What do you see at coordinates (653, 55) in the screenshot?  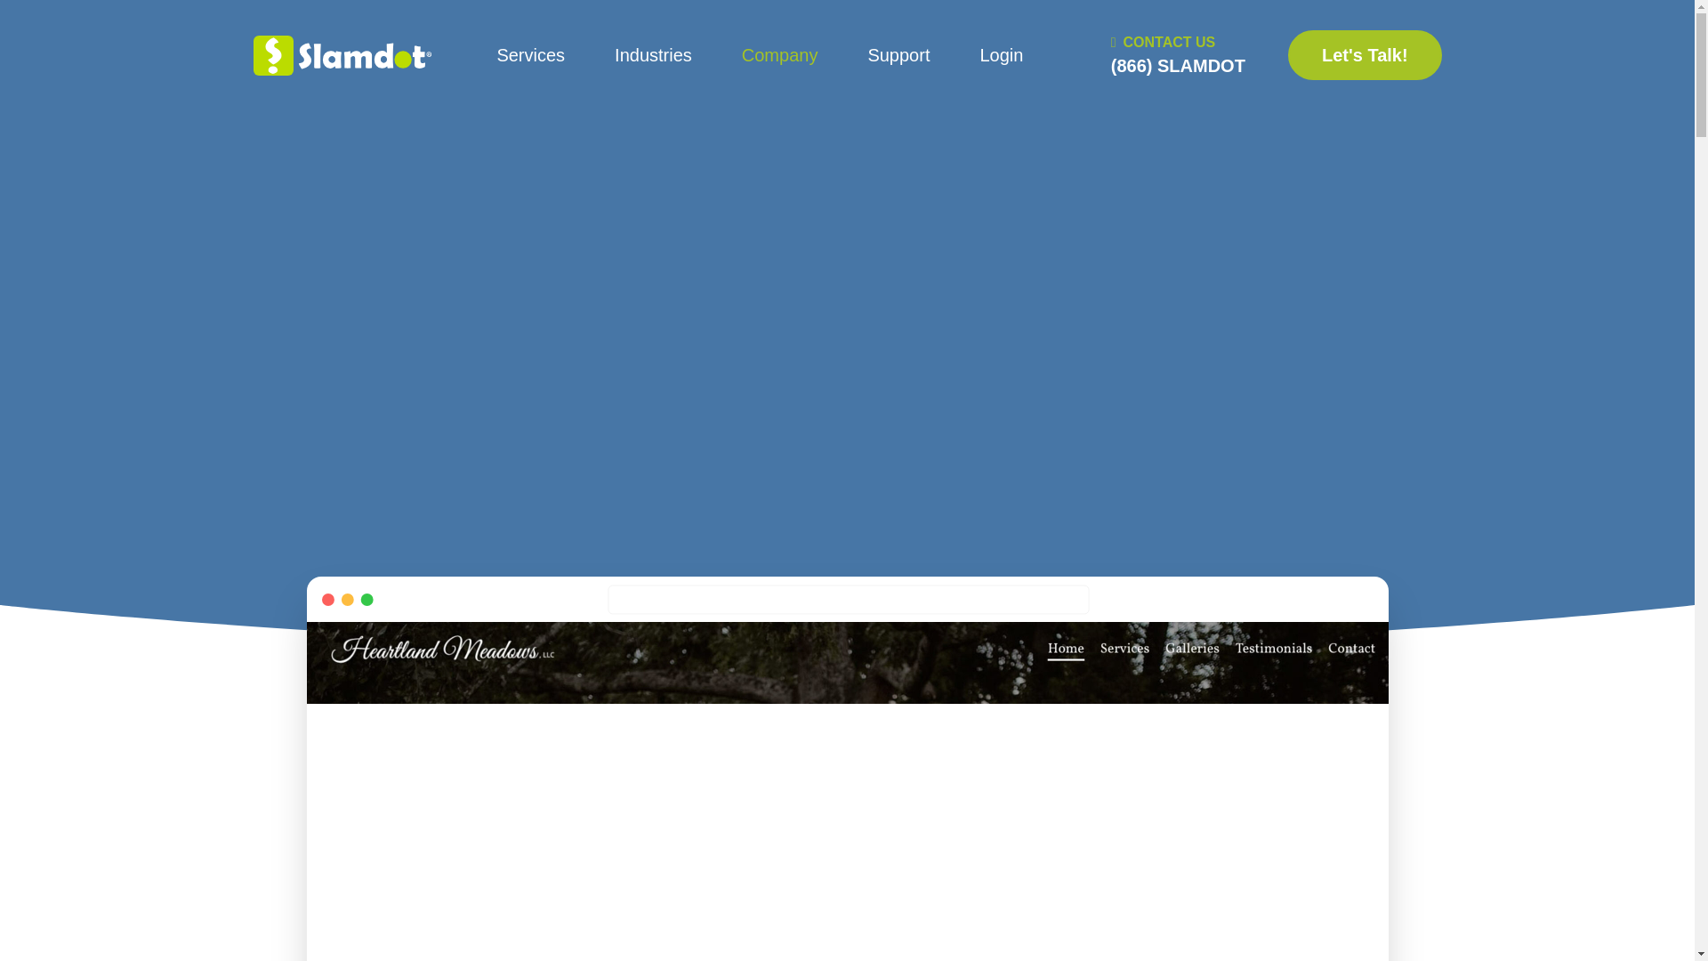 I see `Industries` at bounding box center [653, 55].